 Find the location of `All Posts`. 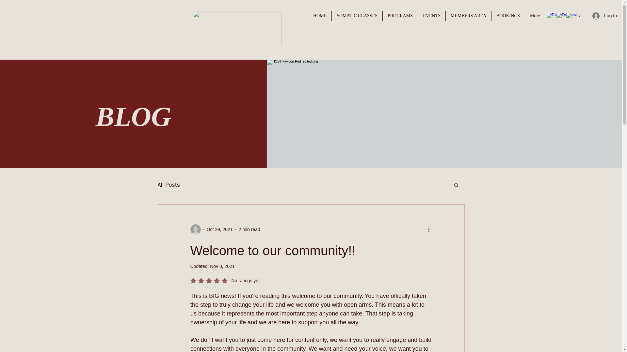

All Posts is located at coordinates (357, 16).